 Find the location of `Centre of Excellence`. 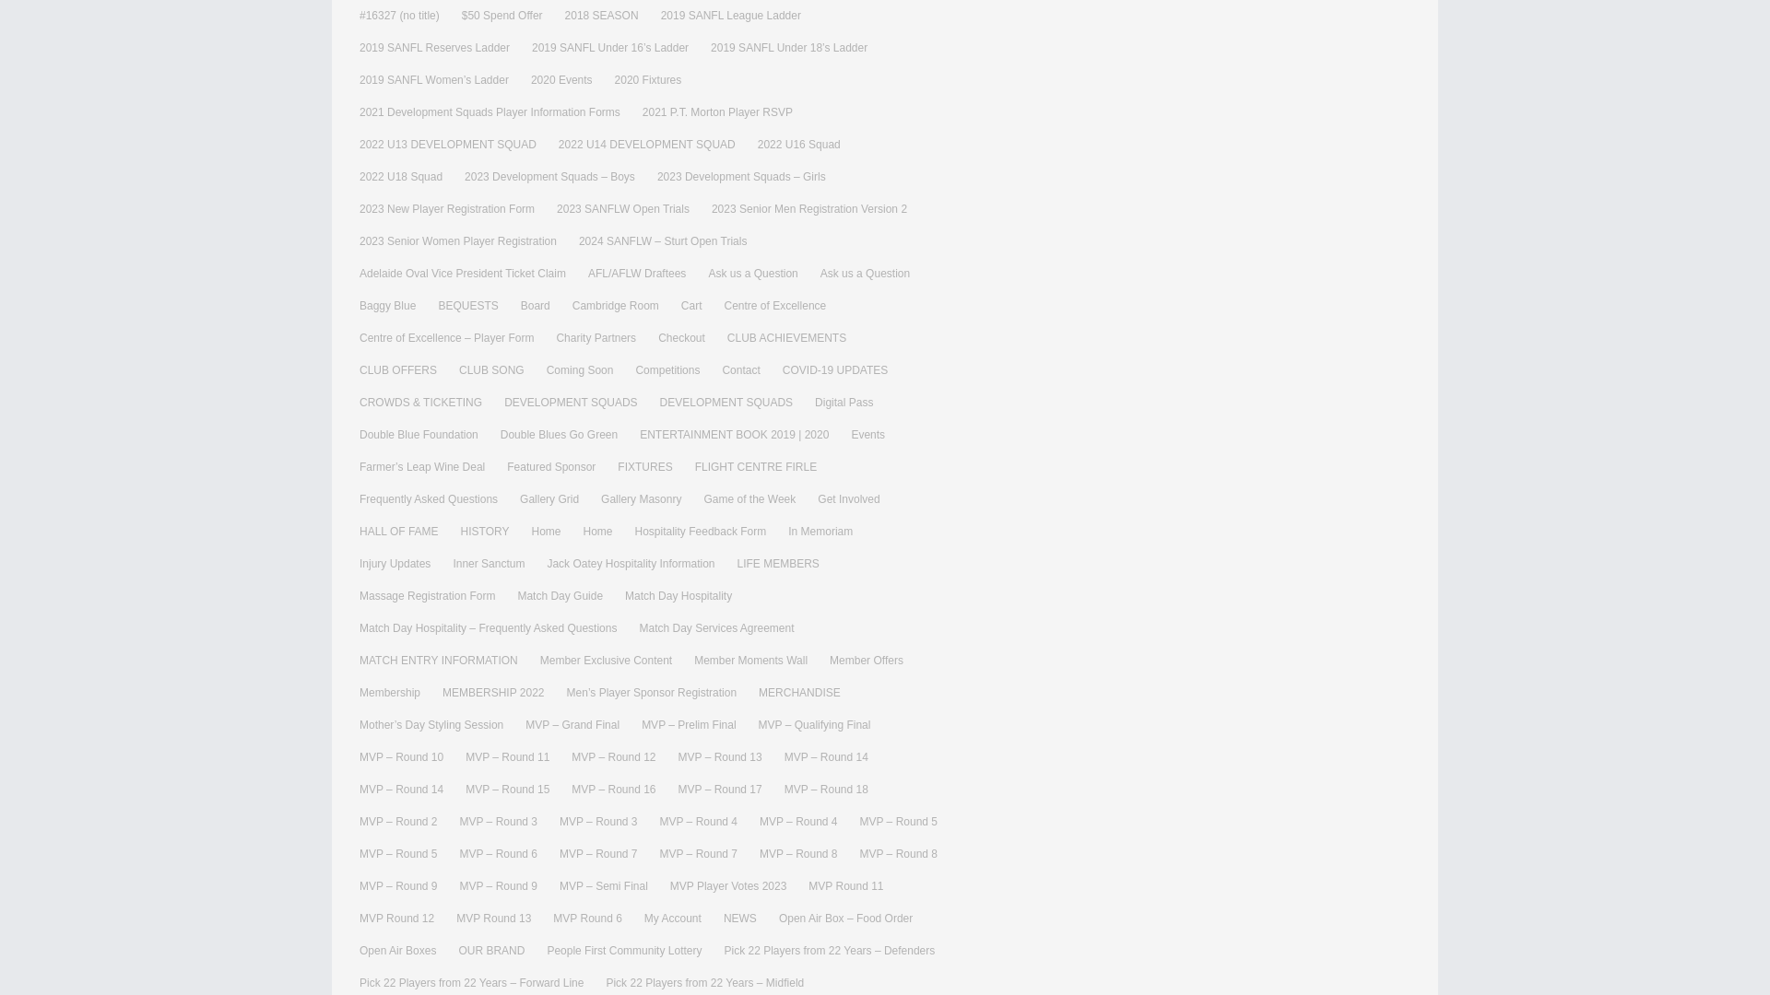

Centre of Excellence is located at coordinates (774, 306).